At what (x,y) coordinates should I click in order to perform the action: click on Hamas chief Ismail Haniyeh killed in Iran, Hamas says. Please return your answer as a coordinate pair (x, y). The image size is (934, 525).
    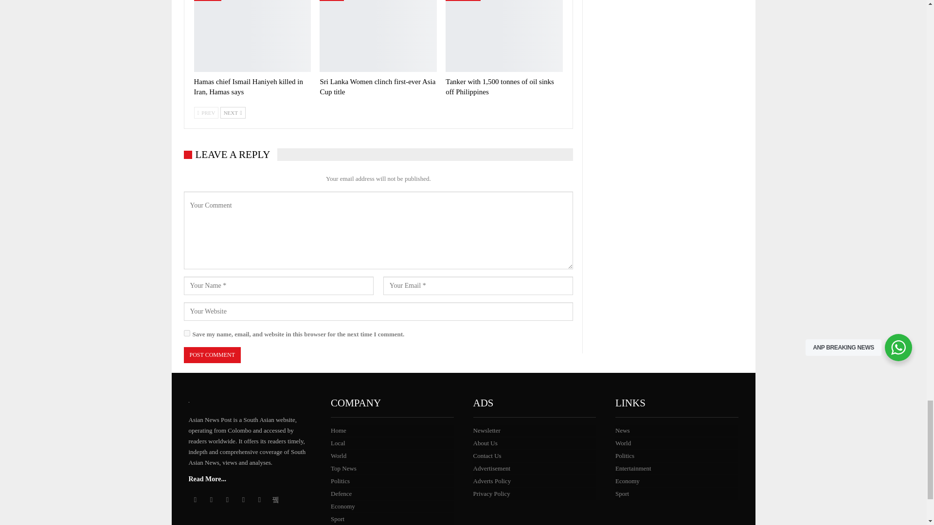
    Looking at the image, I should click on (252, 36).